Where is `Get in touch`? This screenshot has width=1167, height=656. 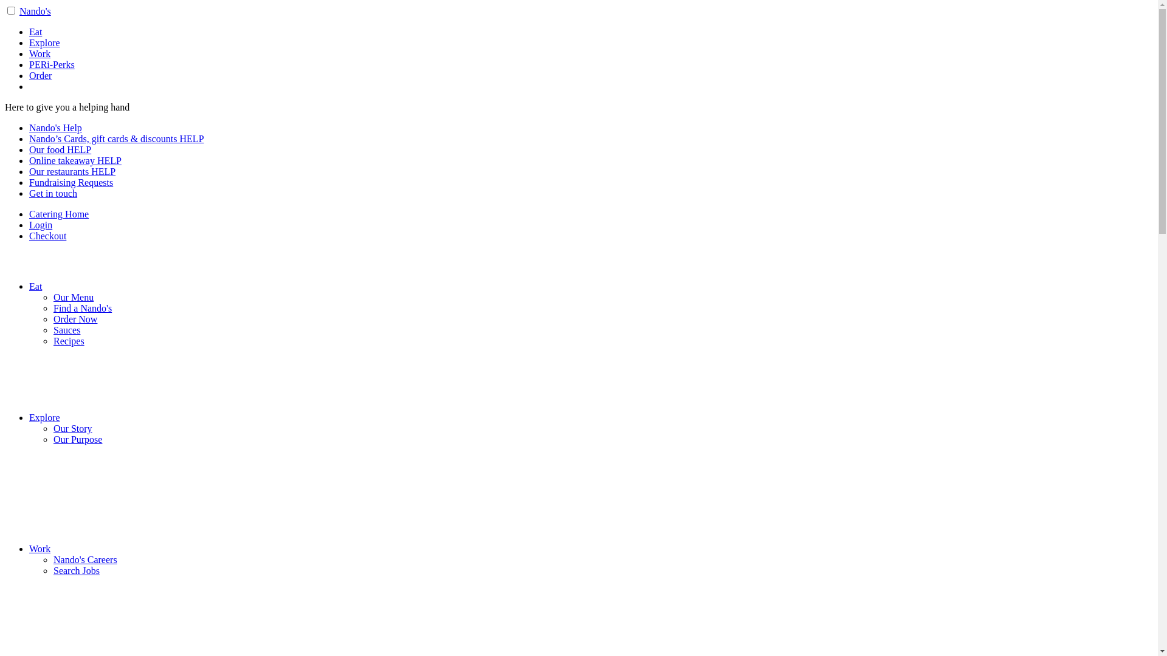 Get in touch is located at coordinates (53, 193).